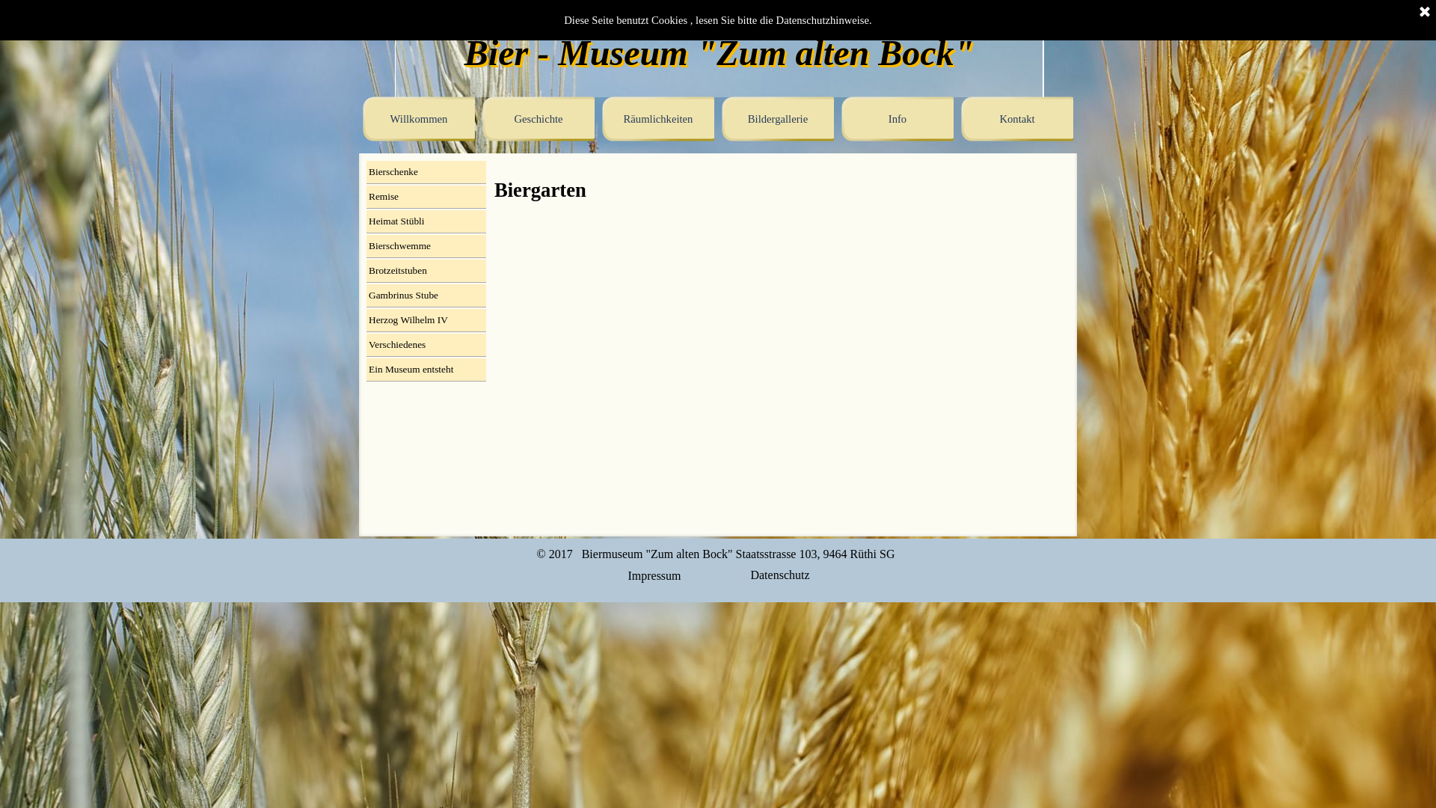 The image size is (1436, 808). I want to click on Bildergallerie, so click(778, 119).